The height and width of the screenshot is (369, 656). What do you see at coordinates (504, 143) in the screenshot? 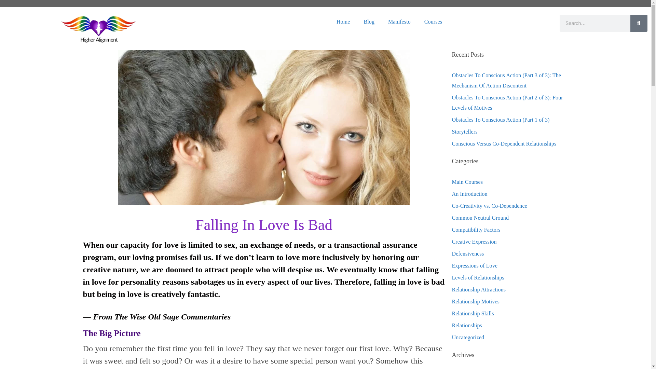
I see `Conscious Versus Co-Dependent Relationships` at bounding box center [504, 143].